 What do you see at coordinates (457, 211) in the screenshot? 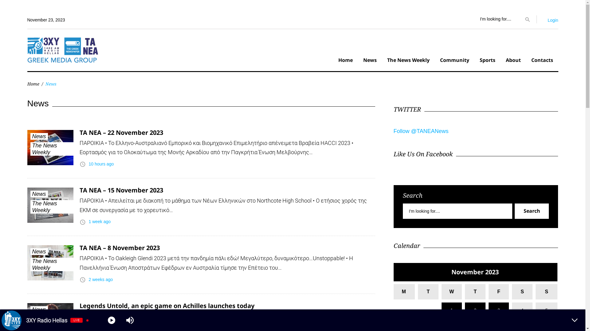
I see `Search for:` at bounding box center [457, 211].